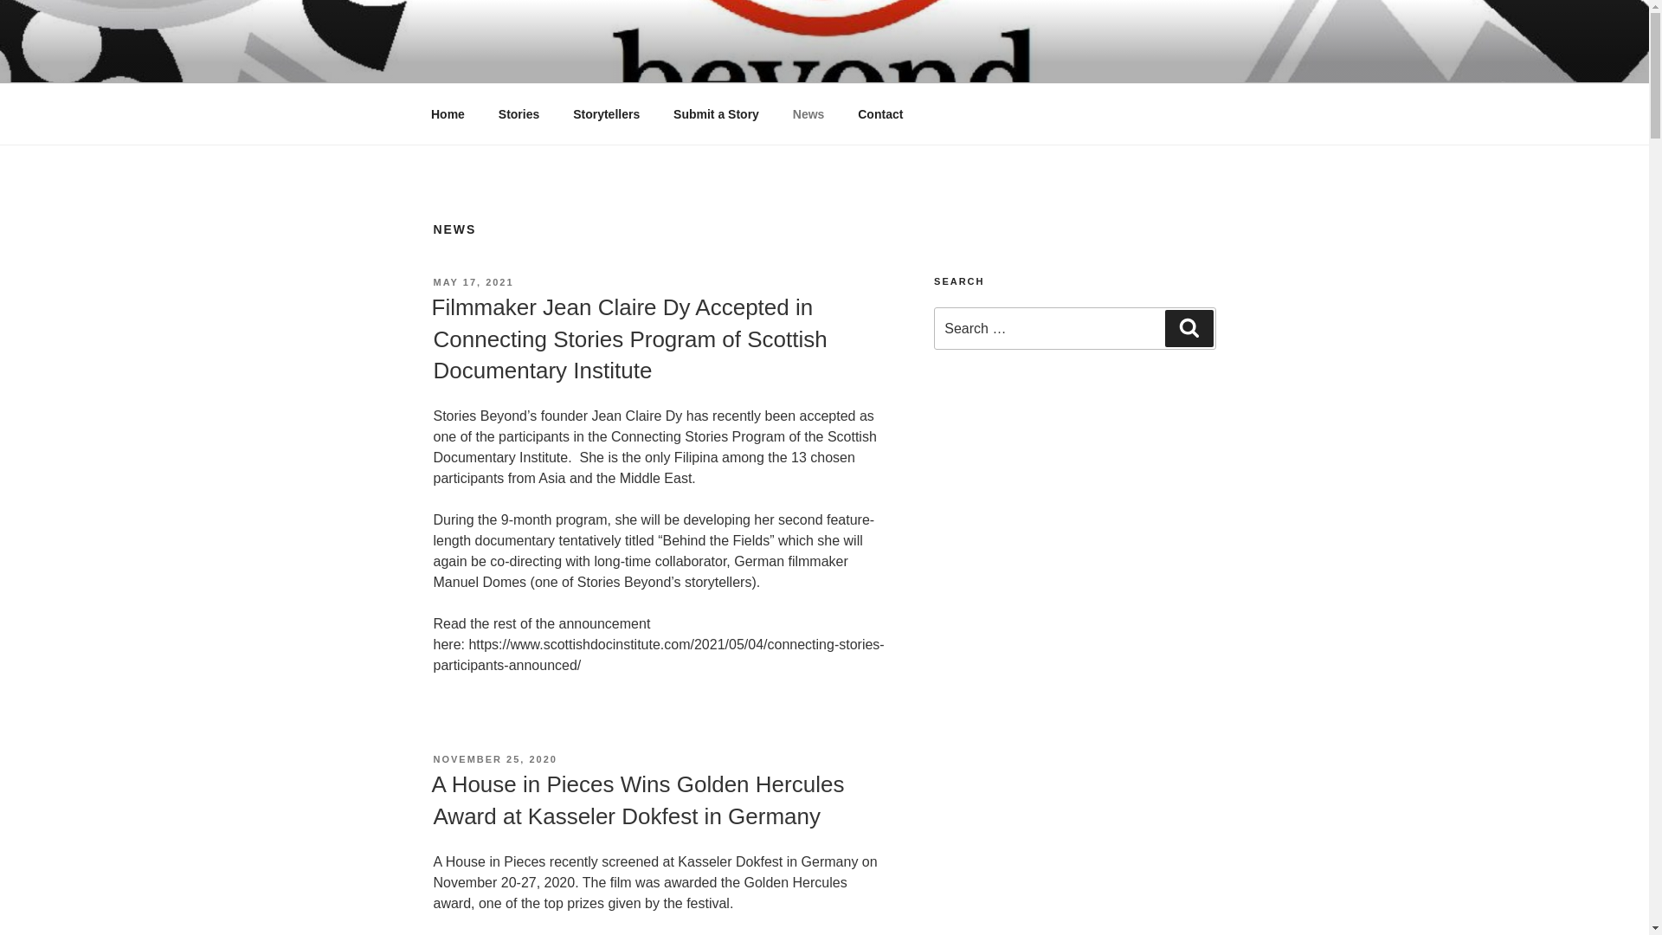 The image size is (1662, 935). I want to click on Home, so click(448, 114).